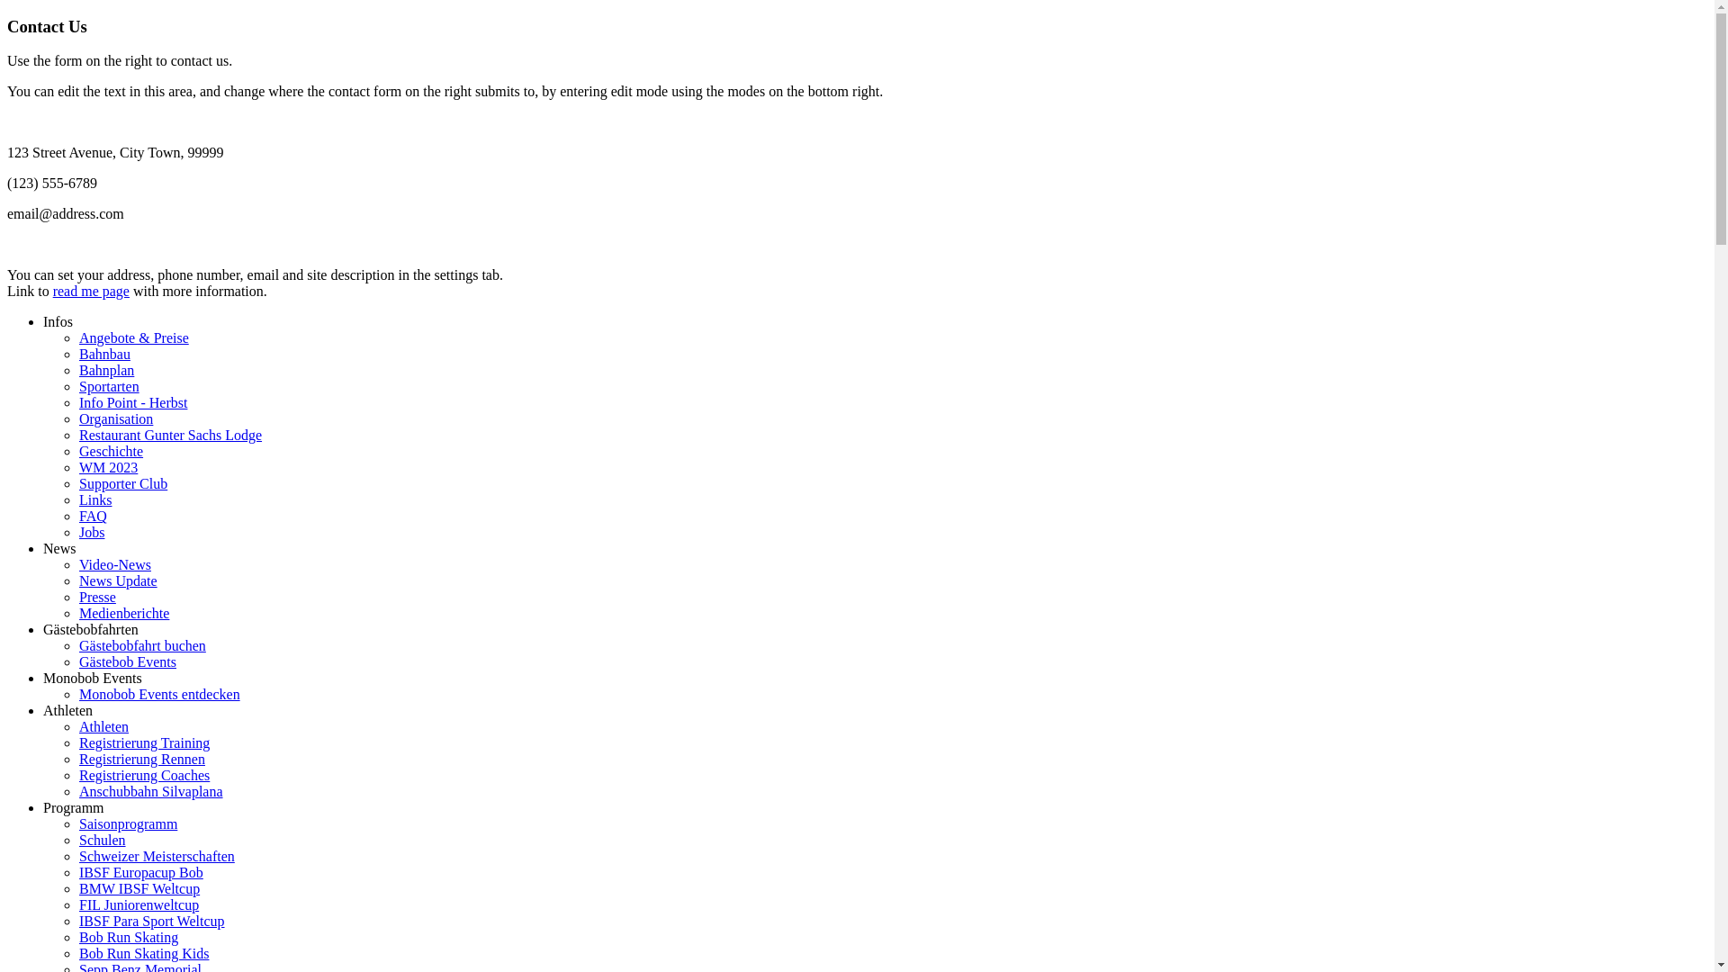 Image resolution: width=1728 pixels, height=972 pixels. I want to click on Saisonprogramm, so click(128, 824).